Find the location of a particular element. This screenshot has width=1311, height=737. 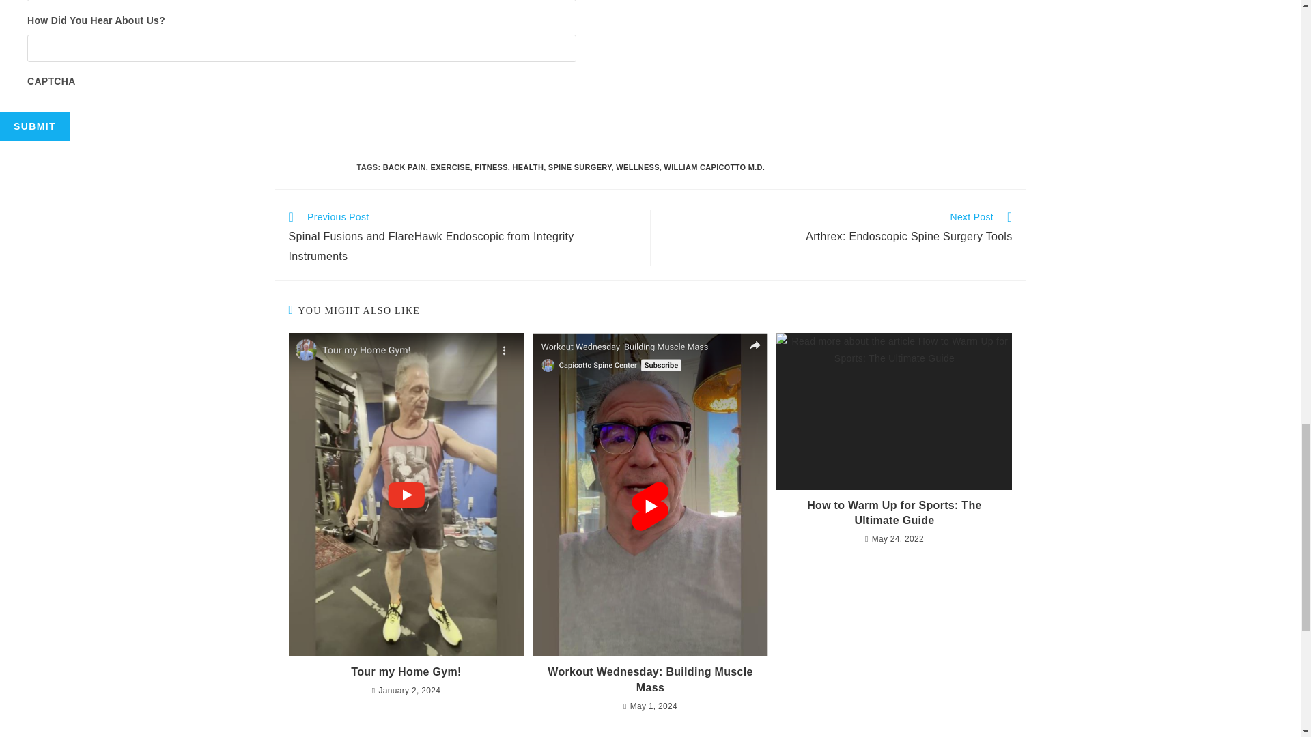

Workout Wednesday: Building Muscle Mass is located at coordinates (650, 680).